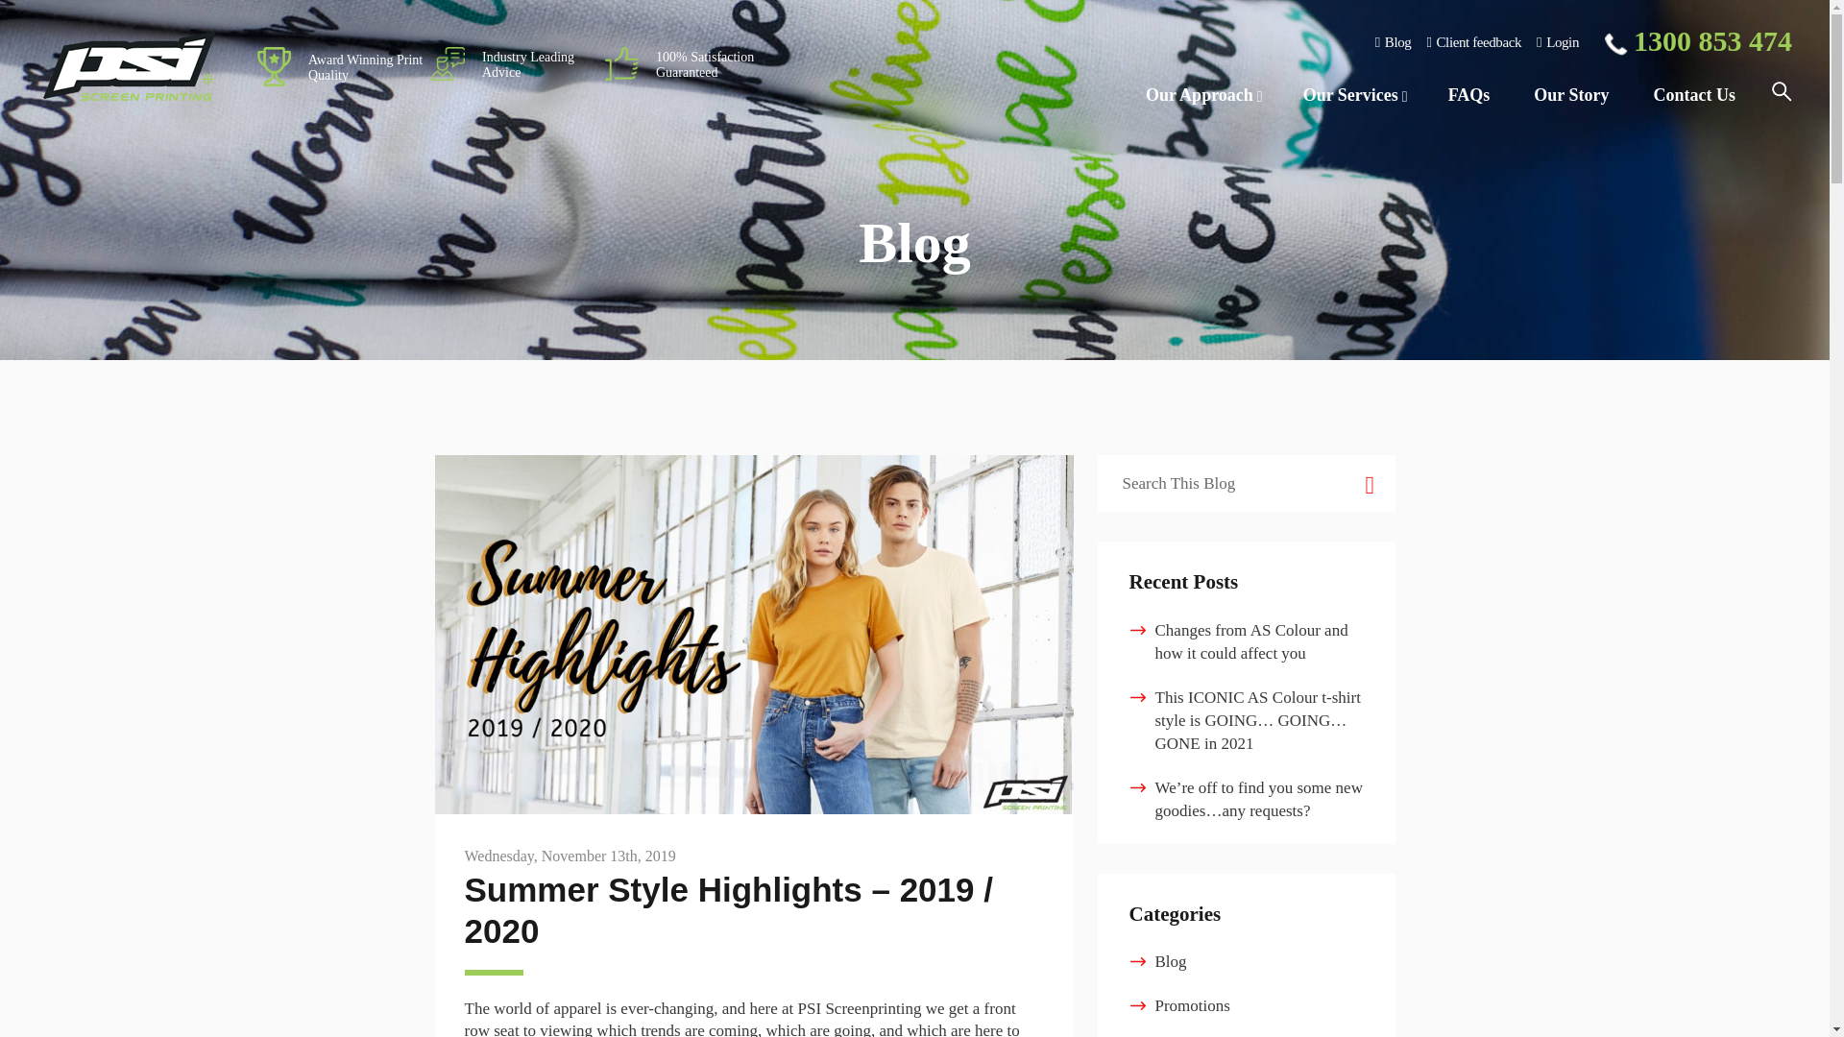 The width and height of the screenshot is (1844, 1037). What do you see at coordinates (1557, 41) in the screenshot?
I see `Login` at bounding box center [1557, 41].